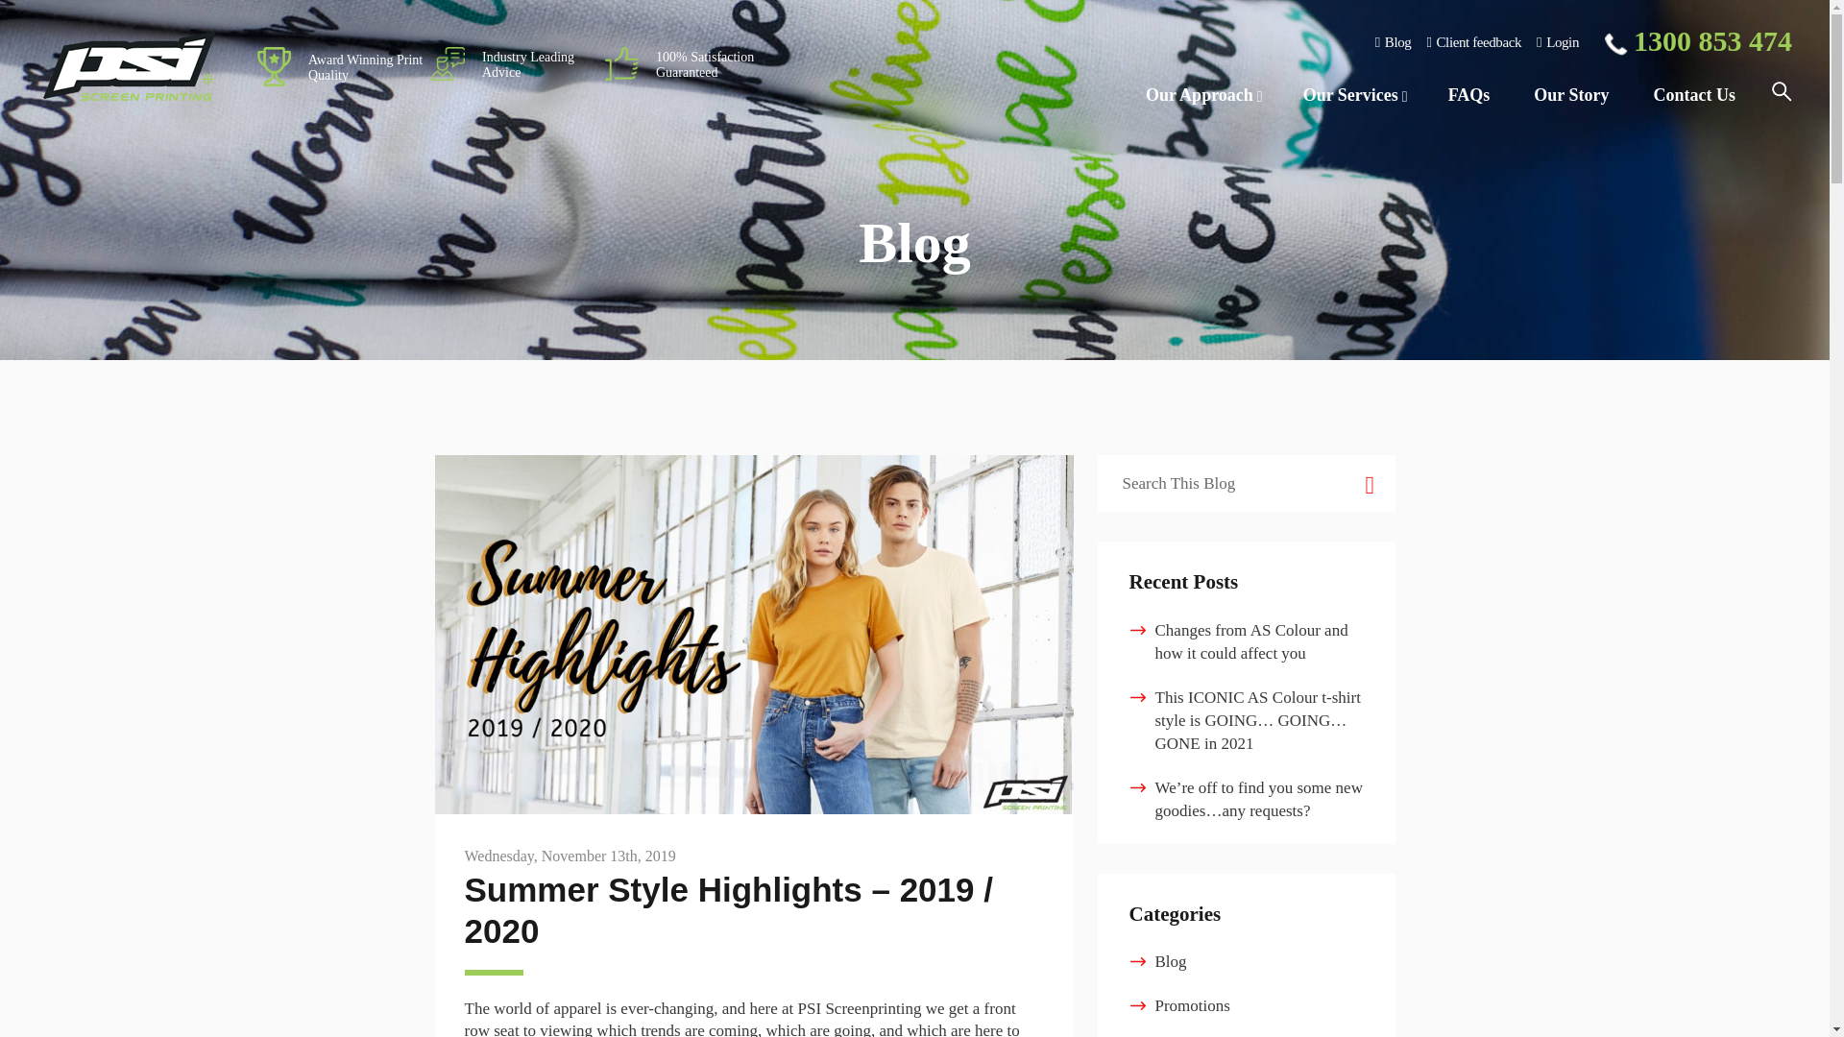 The width and height of the screenshot is (1844, 1037). What do you see at coordinates (1557, 41) in the screenshot?
I see `Login` at bounding box center [1557, 41].